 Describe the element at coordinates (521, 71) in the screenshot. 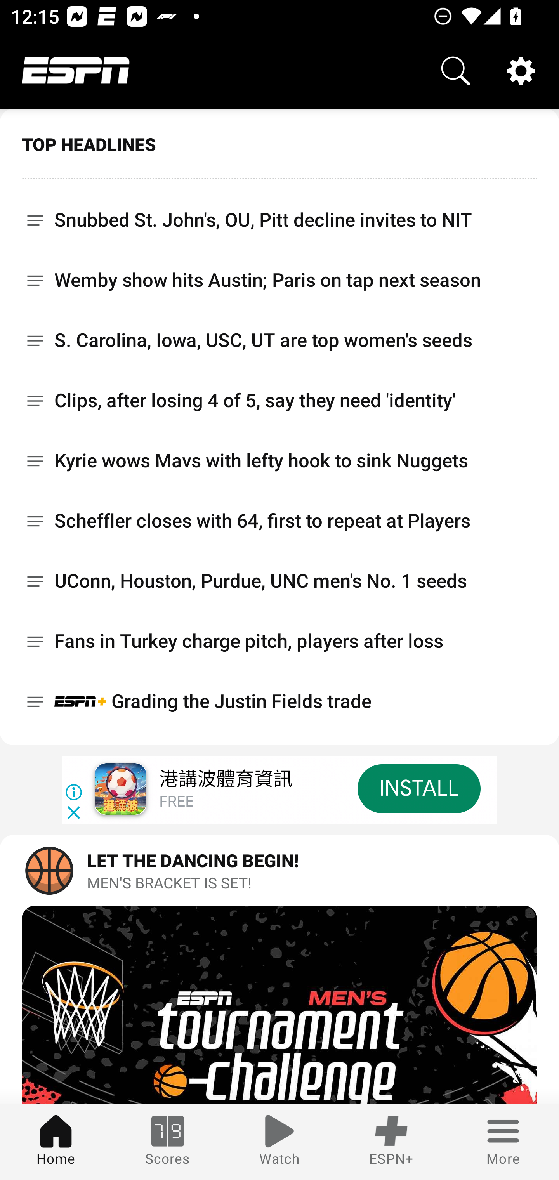

I see `Settings` at that location.